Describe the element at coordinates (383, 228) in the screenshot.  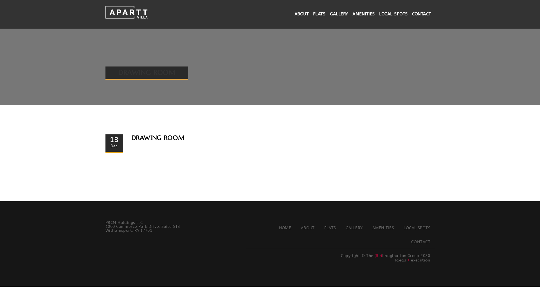
I see `AMENITIES` at that location.